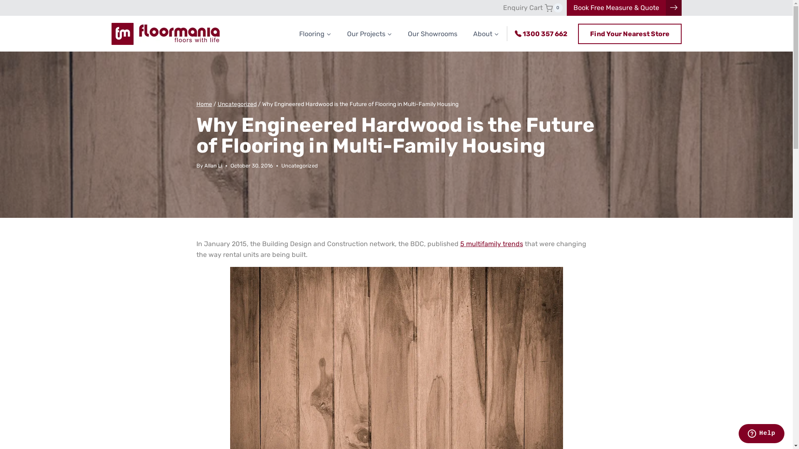 This screenshot has height=449, width=799. I want to click on Uncategorized, so click(300, 165).